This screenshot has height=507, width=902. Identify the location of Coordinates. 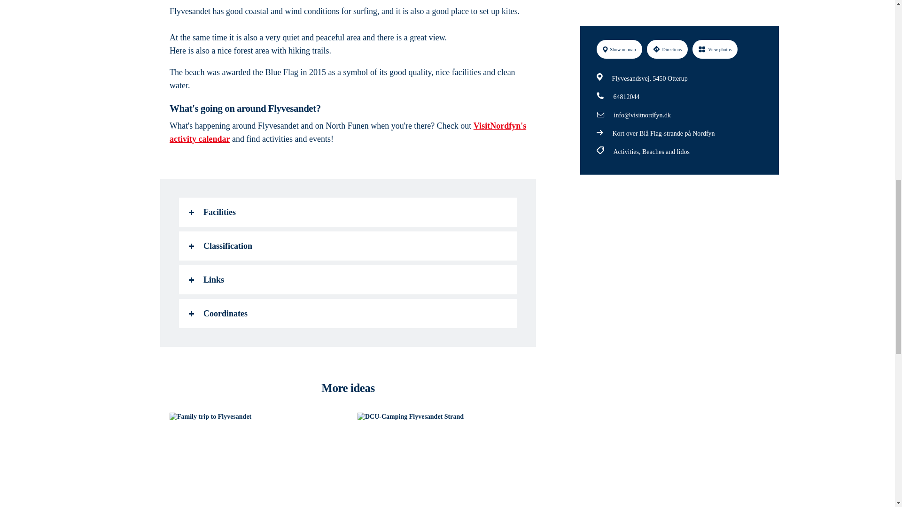
(348, 314).